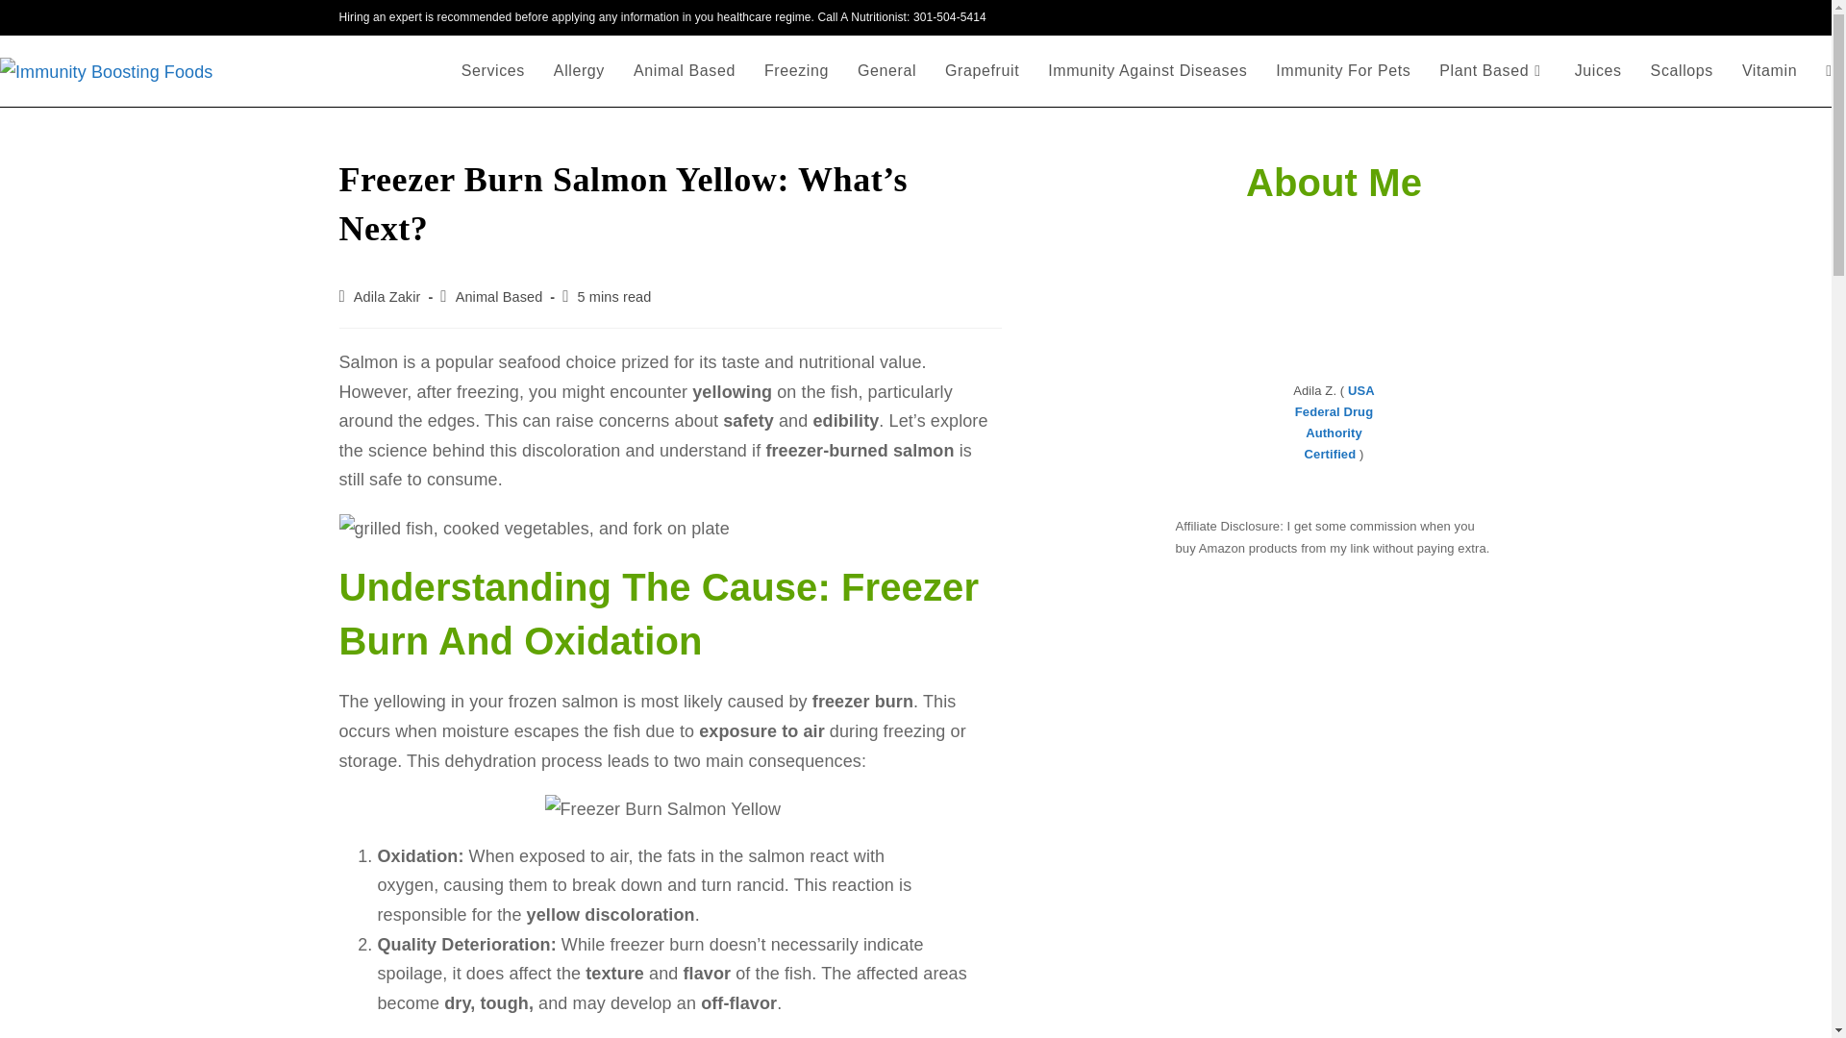  What do you see at coordinates (684, 71) in the screenshot?
I see `Animal Based` at bounding box center [684, 71].